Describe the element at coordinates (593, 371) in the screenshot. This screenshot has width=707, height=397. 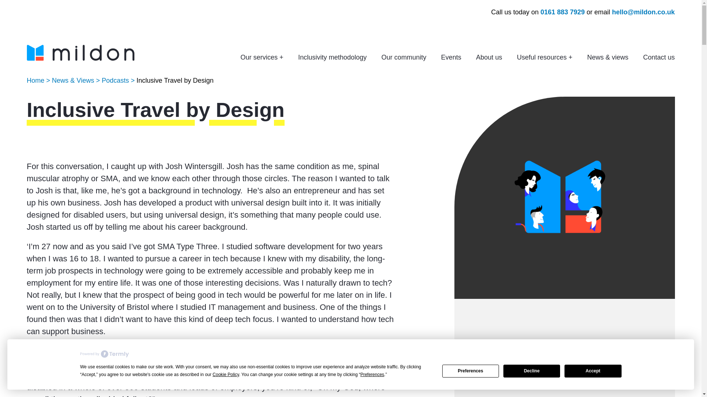
I see `Accept` at that location.